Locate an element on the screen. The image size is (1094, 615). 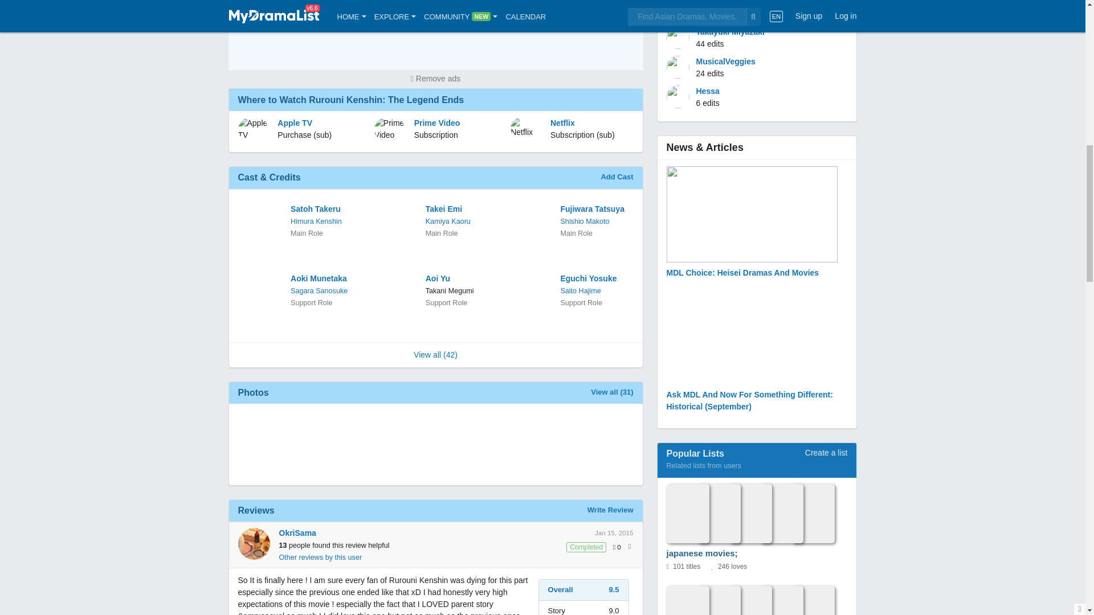
Takei Emi is located at coordinates (460, 210).